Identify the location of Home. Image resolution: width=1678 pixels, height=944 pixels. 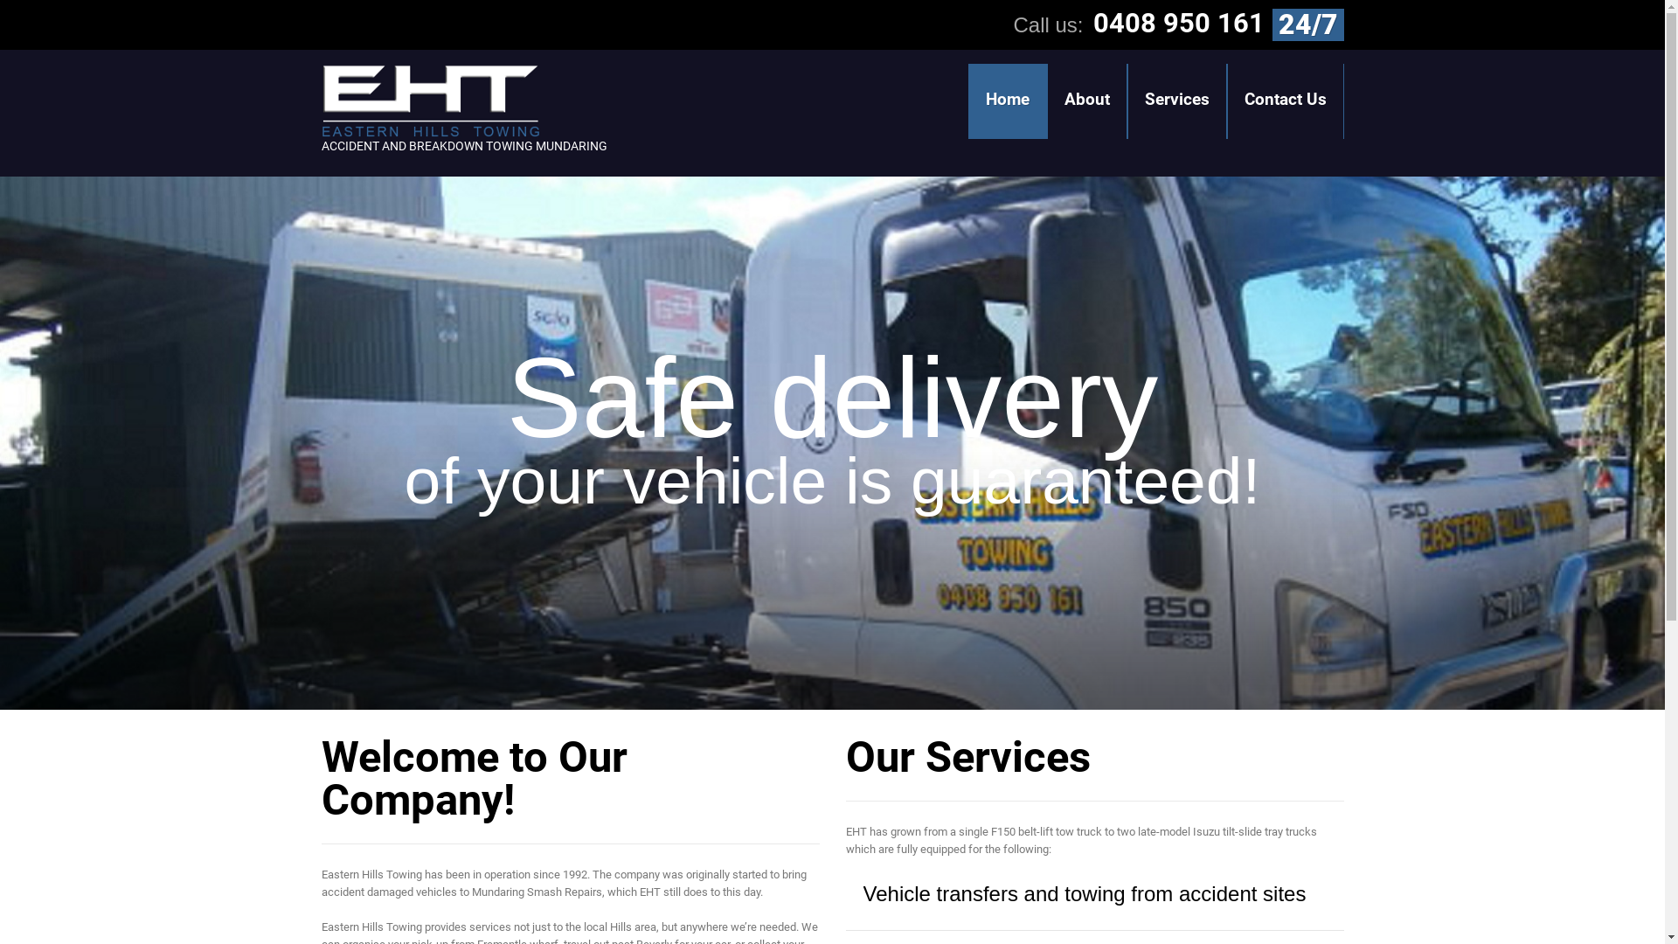
(1007, 101).